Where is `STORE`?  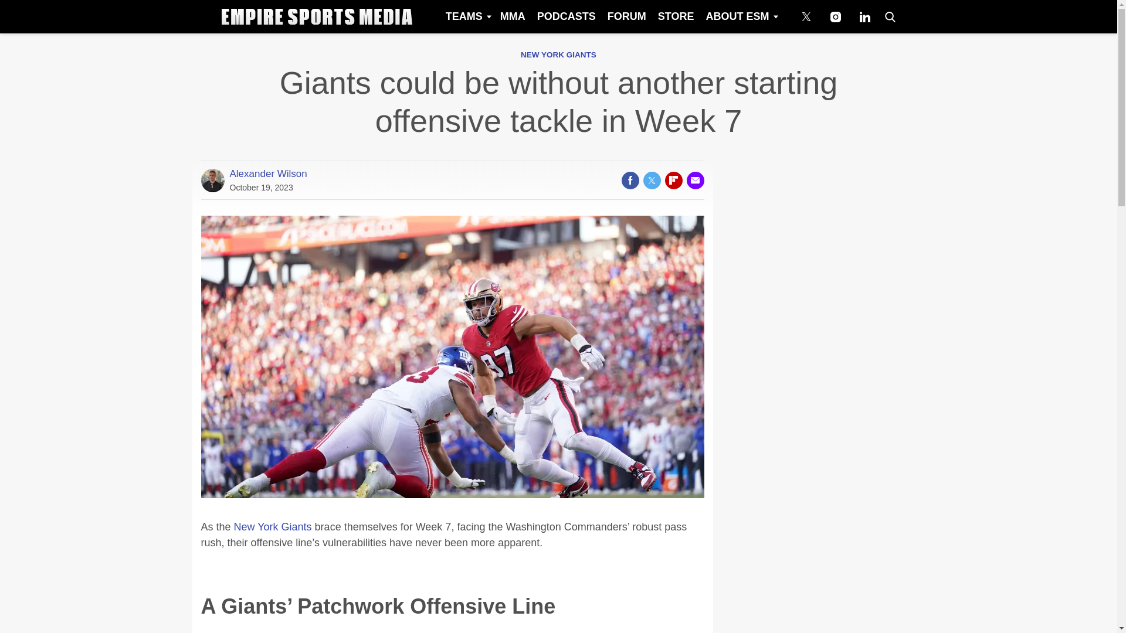 STORE is located at coordinates (676, 16).